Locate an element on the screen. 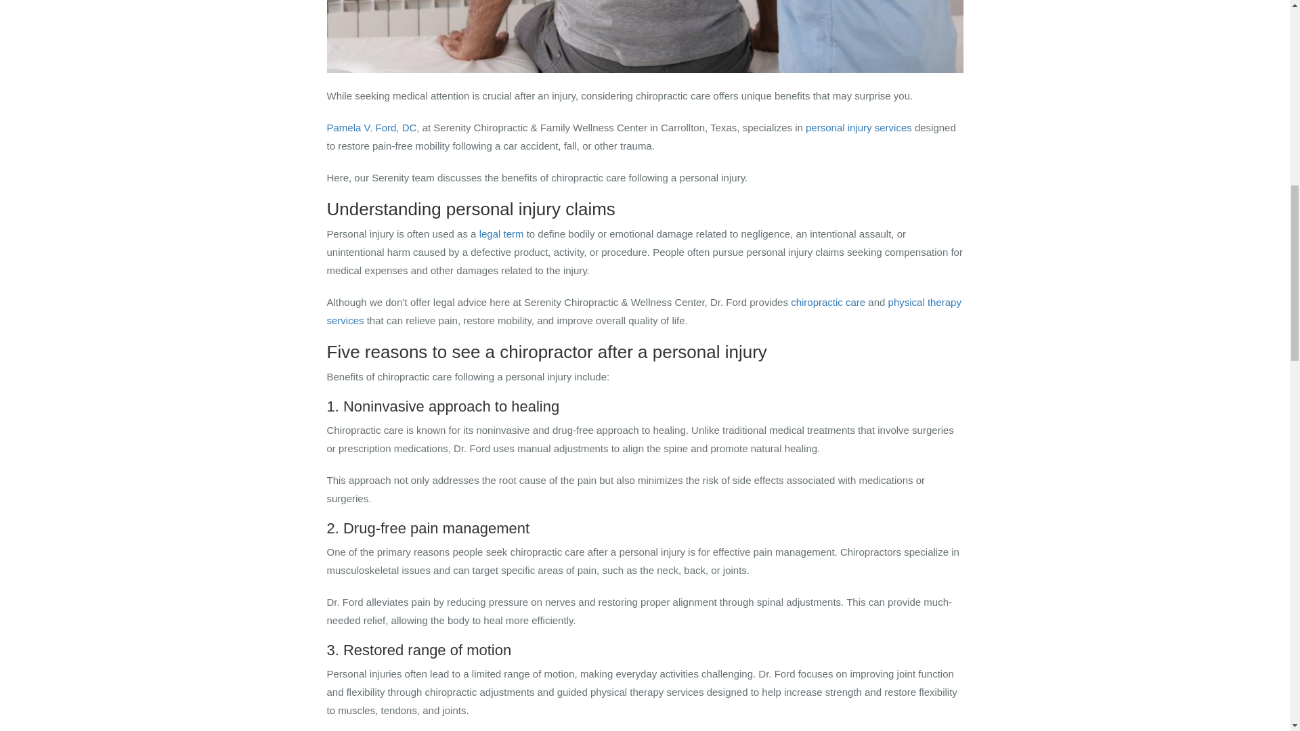 Image resolution: width=1300 pixels, height=731 pixels. personal injury services is located at coordinates (859, 127).